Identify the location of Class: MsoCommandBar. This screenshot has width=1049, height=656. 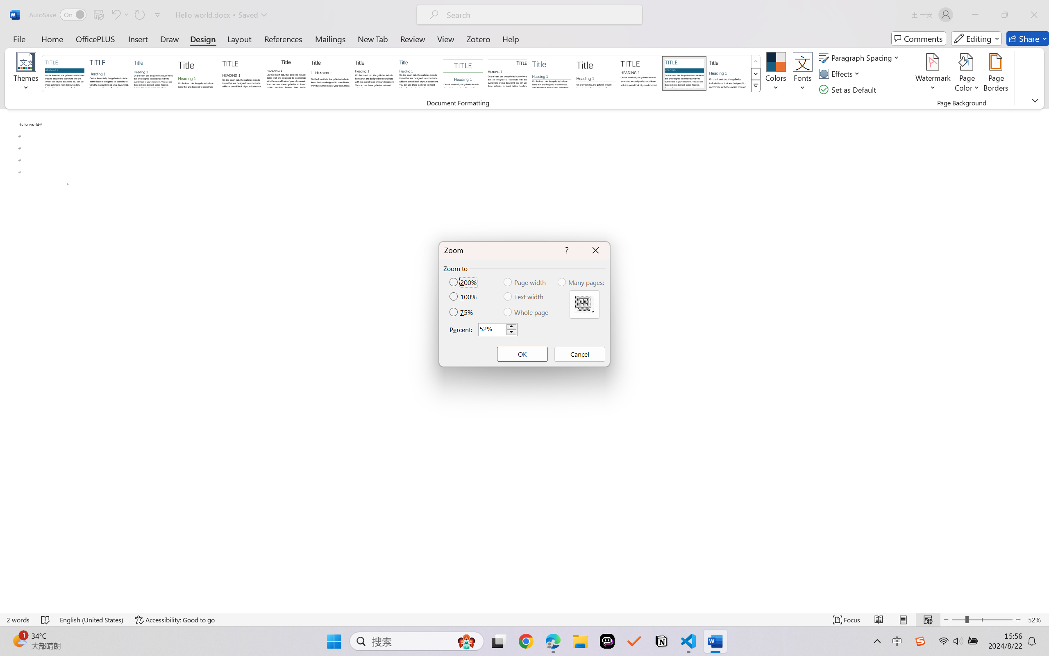
(524, 620).